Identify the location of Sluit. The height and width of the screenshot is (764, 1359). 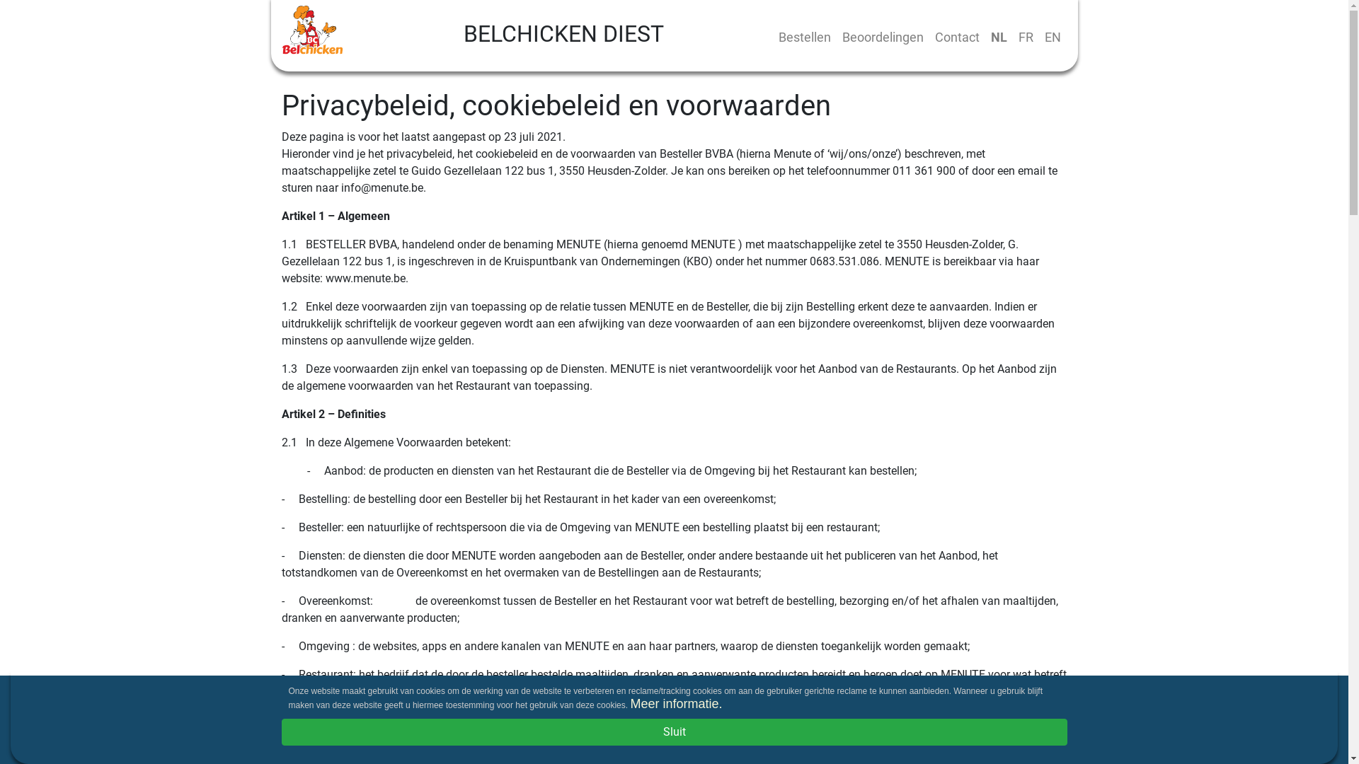
(675, 732).